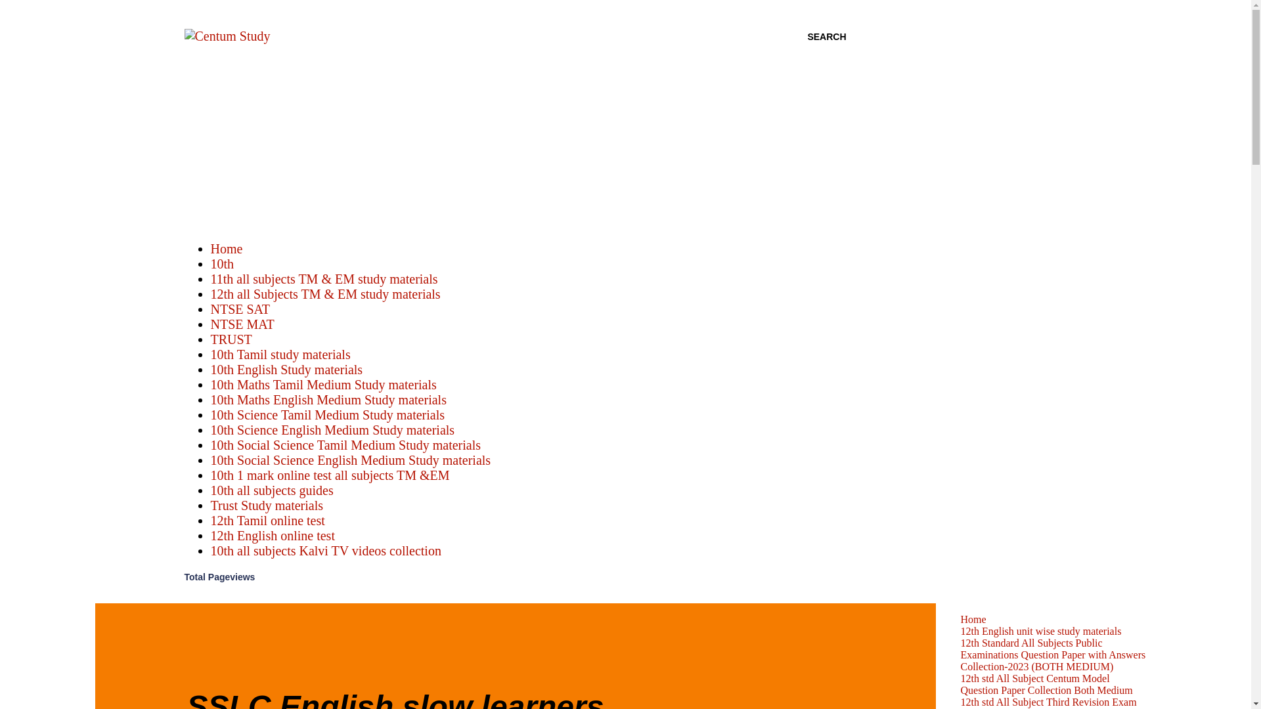 This screenshot has height=709, width=1261. What do you see at coordinates (231, 339) in the screenshot?
I see `TRUST` at bounding box center [231, 339].